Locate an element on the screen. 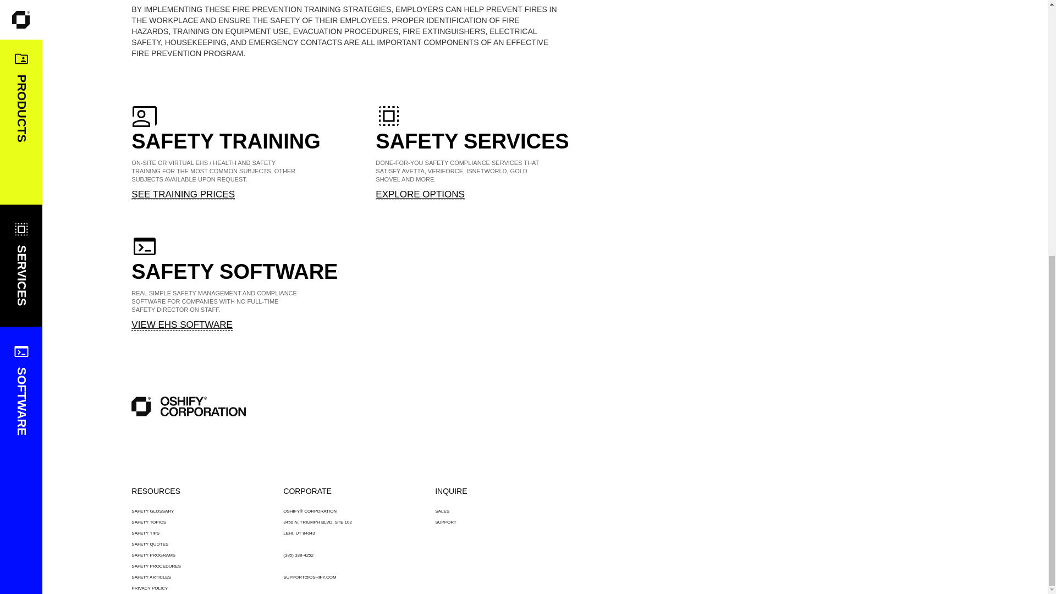 Image resolution: width=1056 pixels, height=594 pixels. EXPLORE OPTIONS is located at coordinates (420, 195).